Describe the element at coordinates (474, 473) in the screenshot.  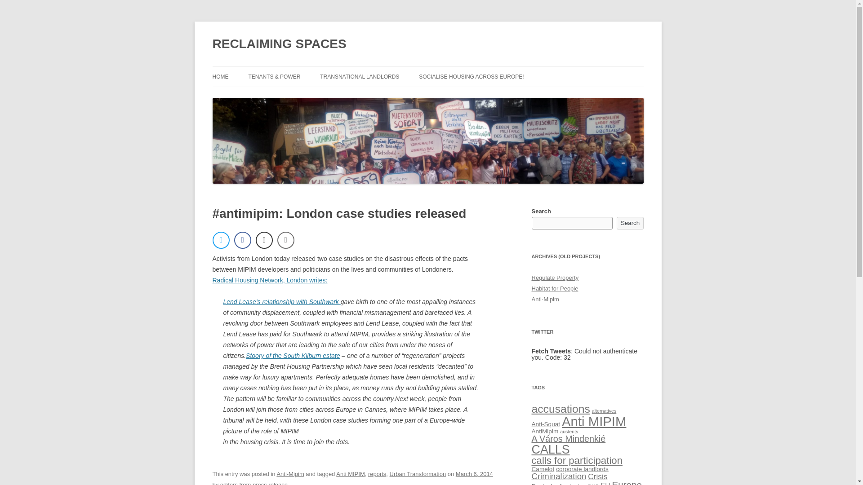
I see `March 6, 2014` at that location.